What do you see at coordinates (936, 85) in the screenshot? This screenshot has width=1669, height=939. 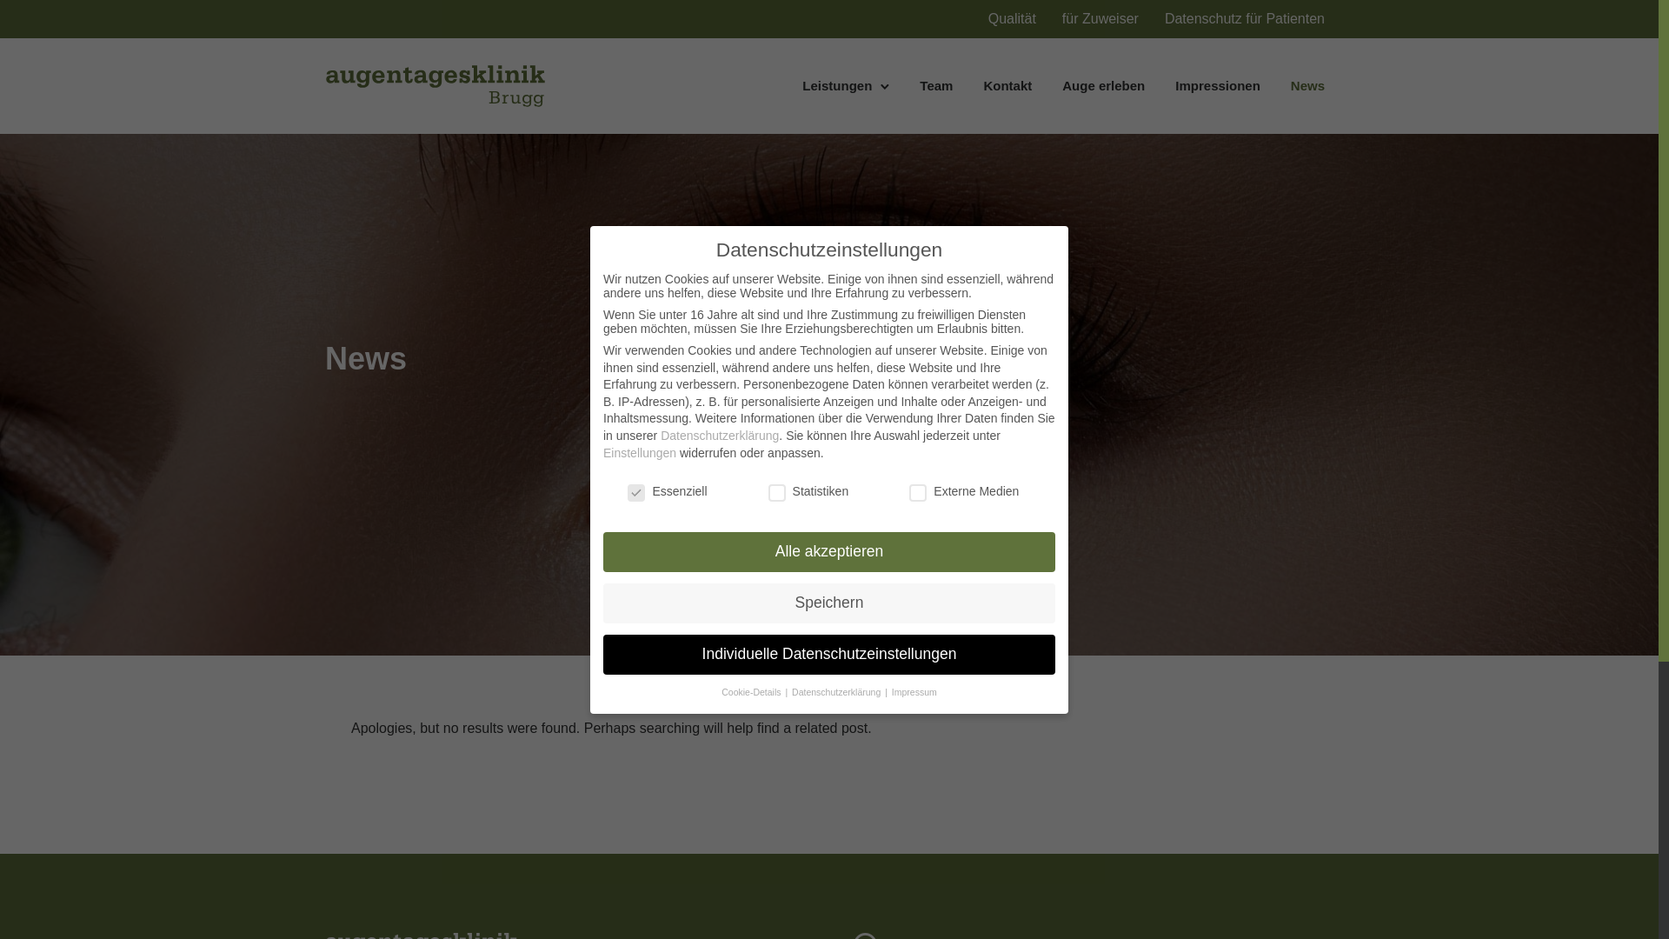 I see `Team` at bounding box center [936, 85].